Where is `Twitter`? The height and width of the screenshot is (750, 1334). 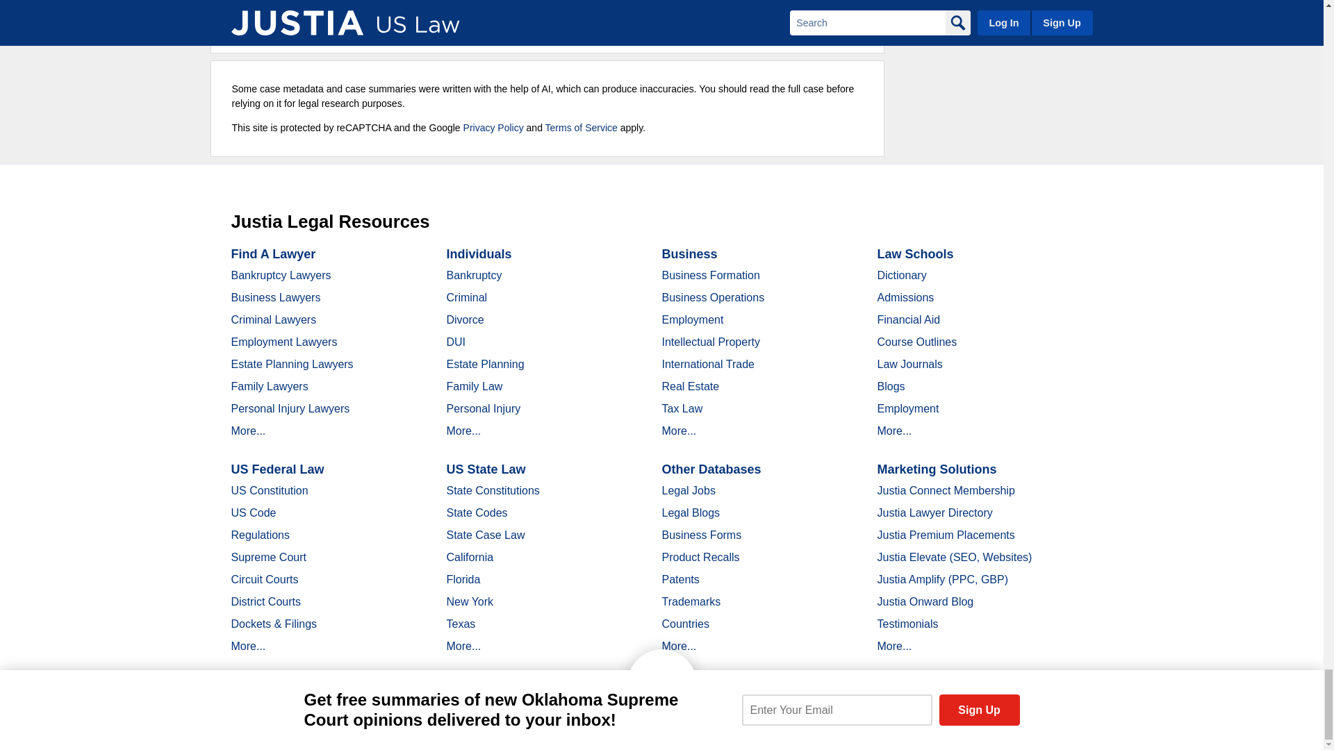 Twitter is located at coordinates (341, 725).